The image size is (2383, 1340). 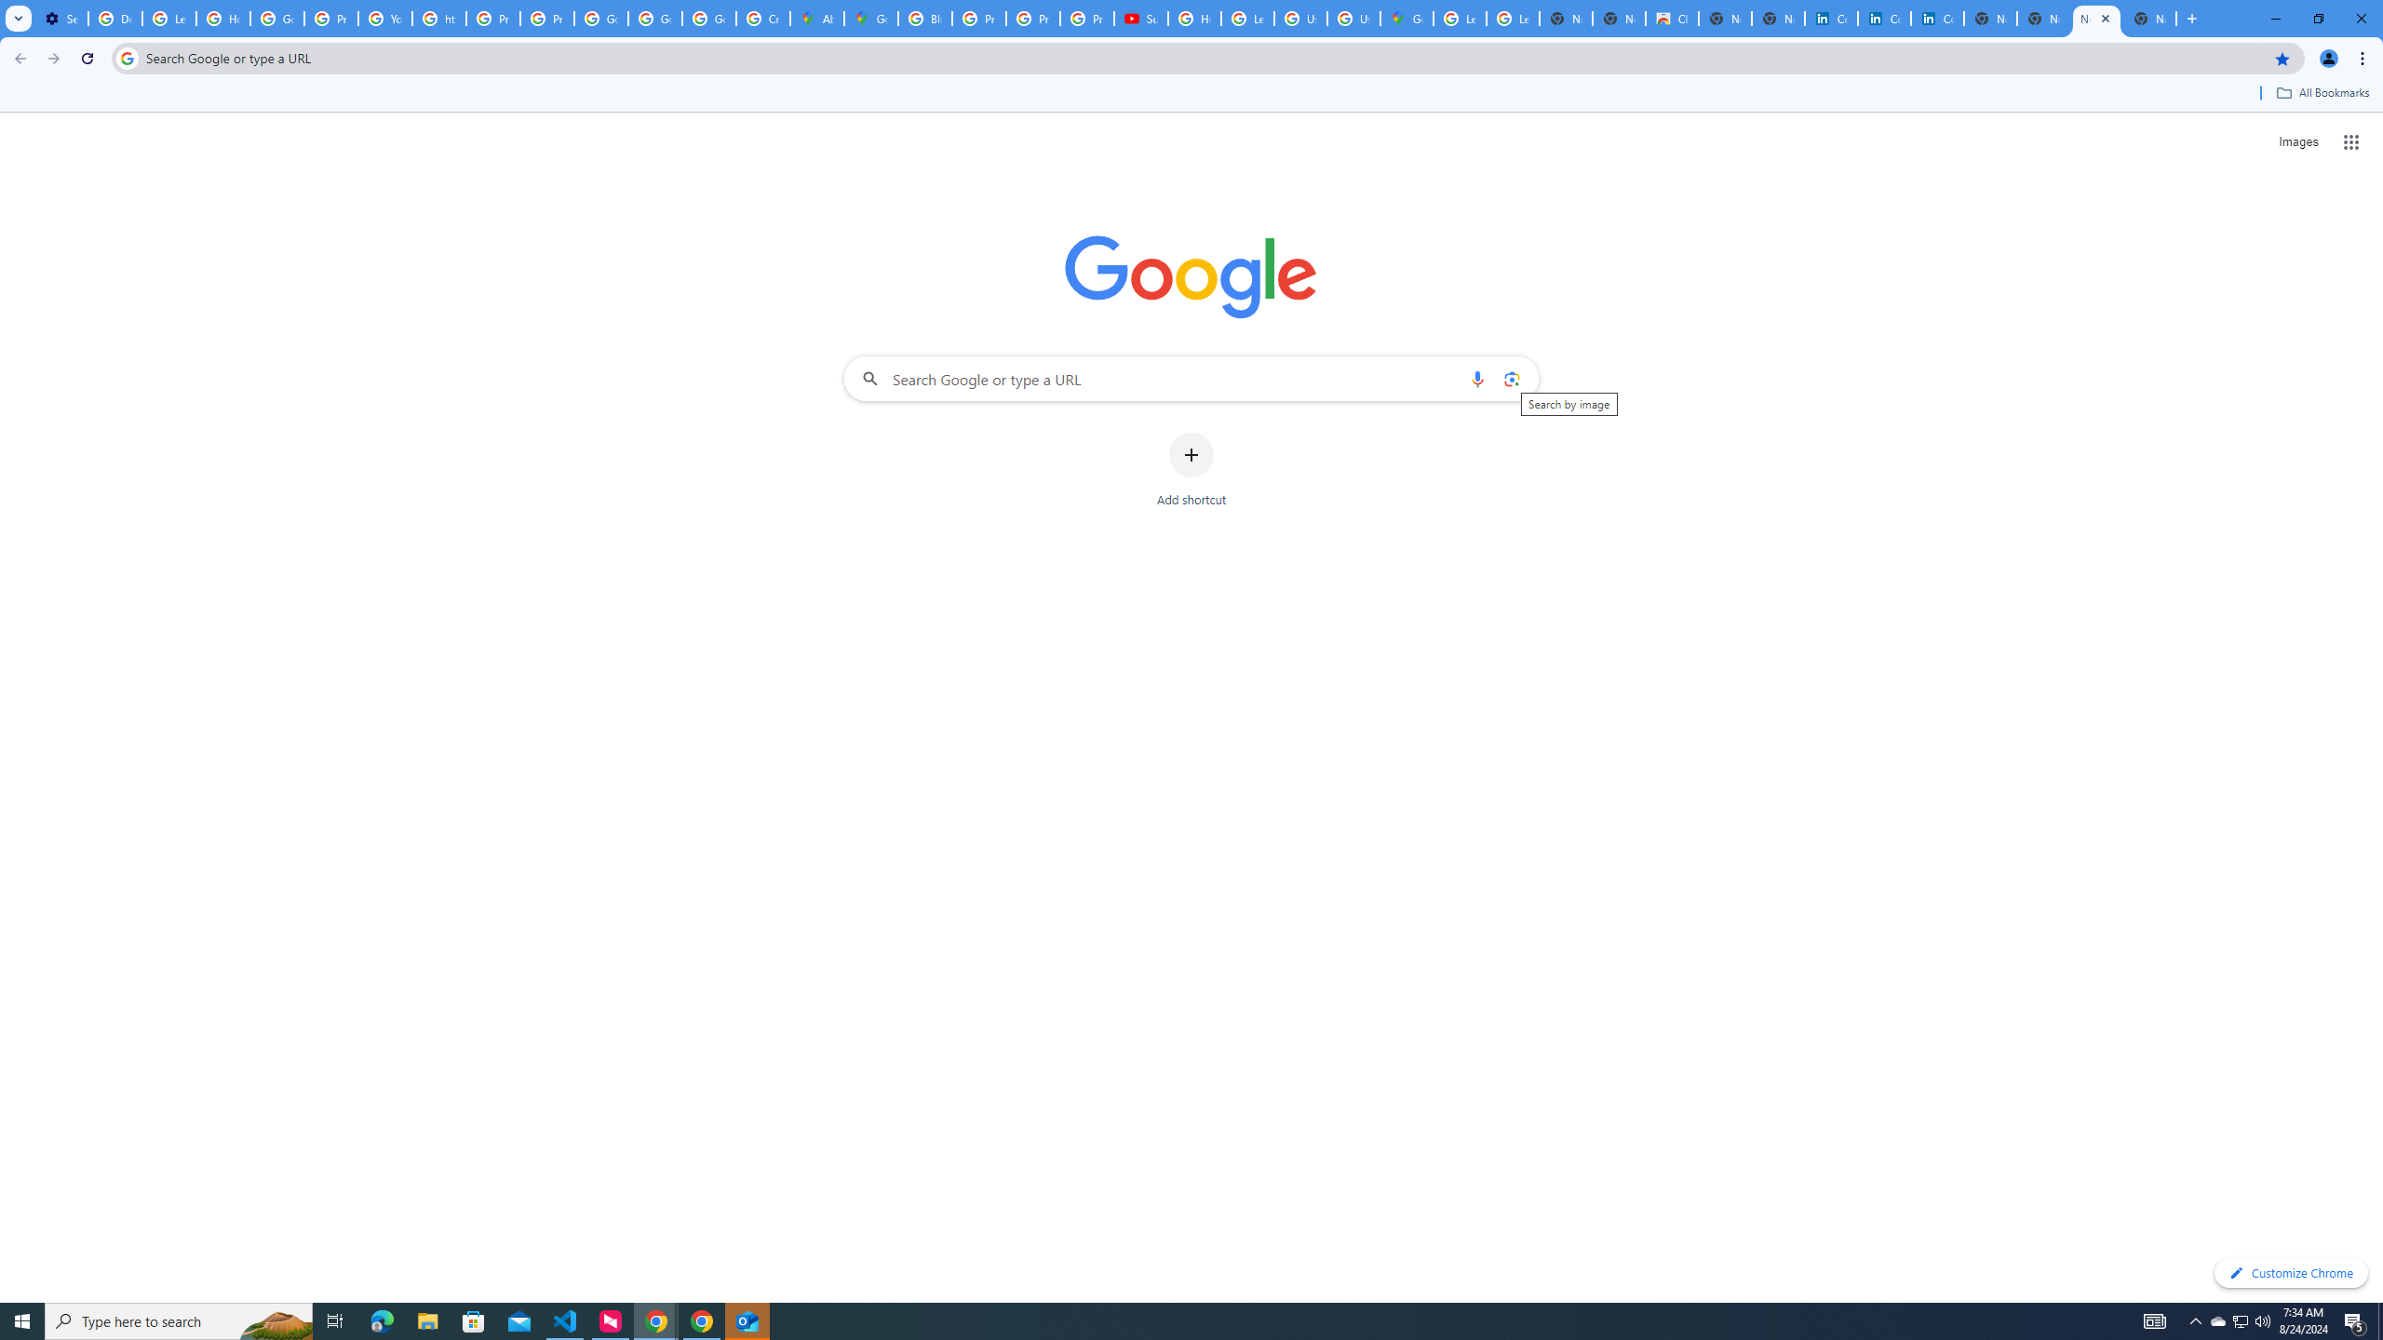 What do you see at coordinates (439, 19) in the screenshot?
I see `https://scholar.google.com/` at bounding box center [439, 19].